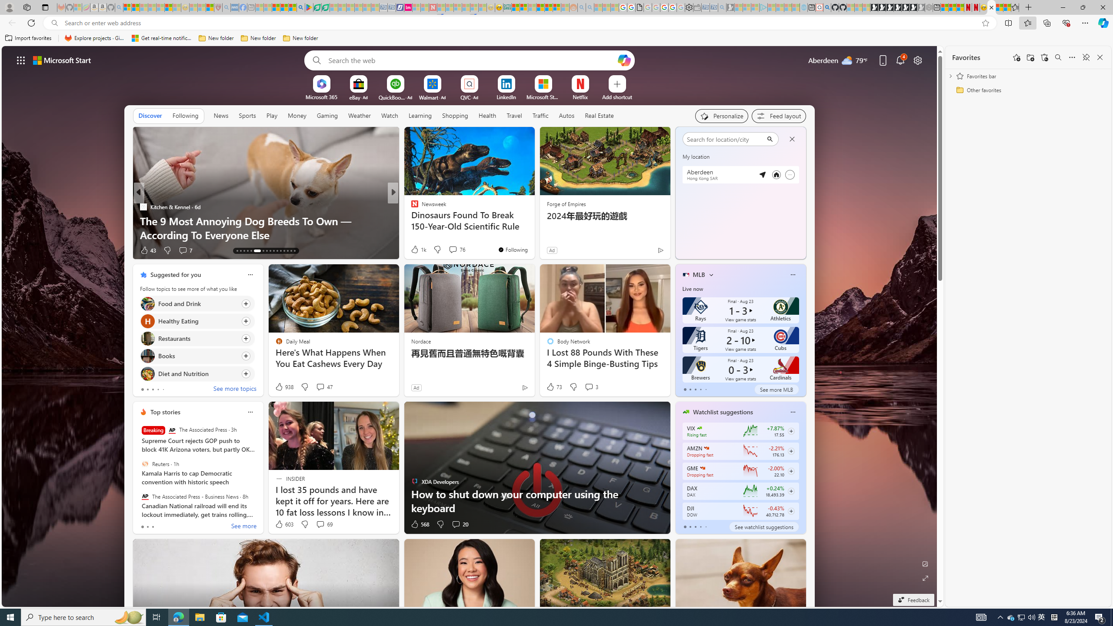 The image size is (1113, 626). What do you see at coordinates (283, 524) in the screenshot?
I see `603 Like` at bounding box center [283, 524].